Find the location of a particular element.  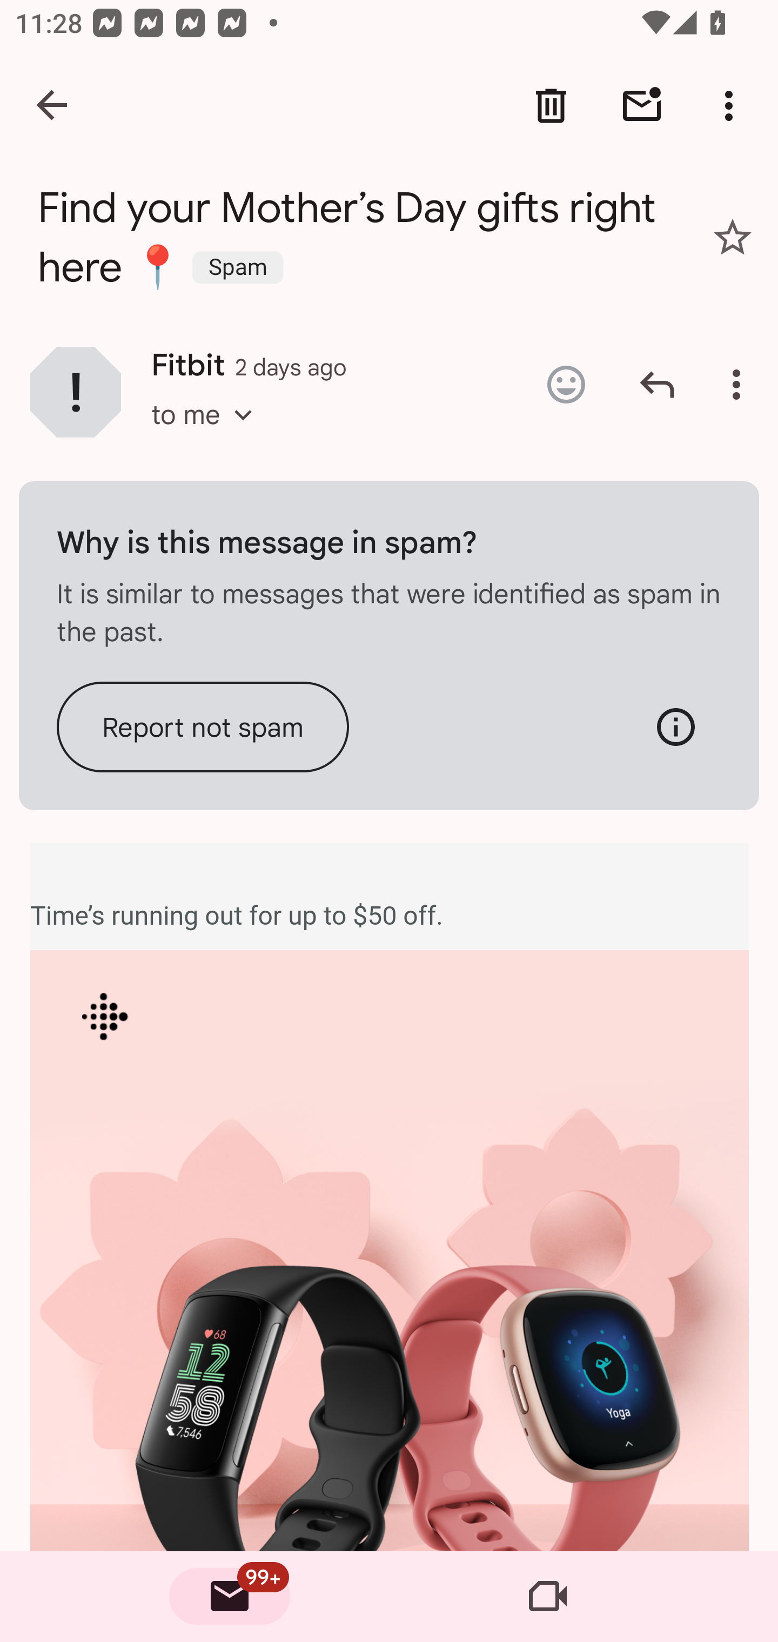

Meet is located at coordinates (548, 1597).